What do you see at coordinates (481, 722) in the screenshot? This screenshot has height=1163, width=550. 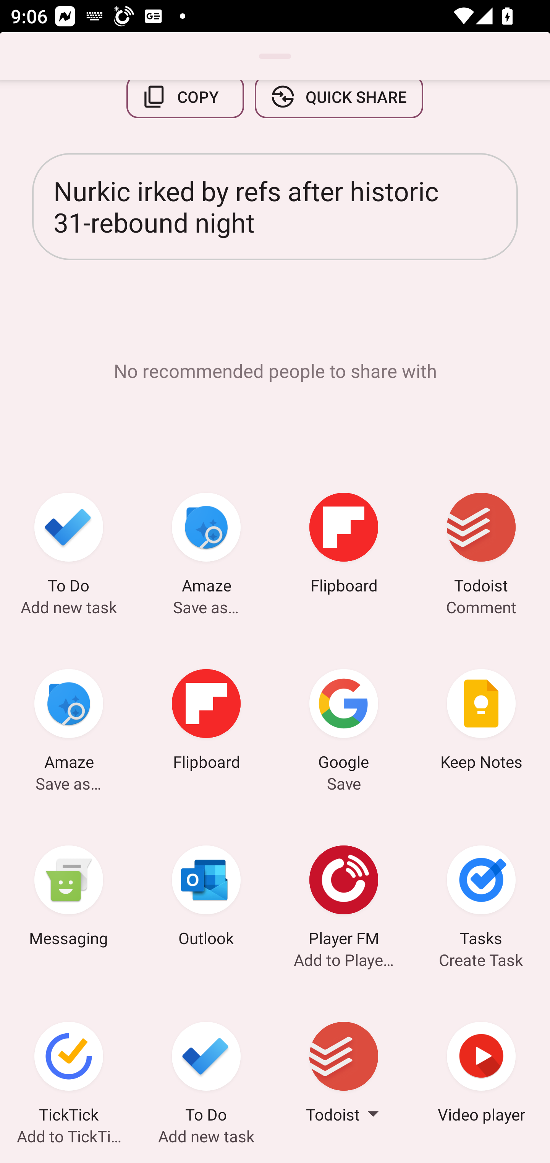 I see `Keep Notes` at bounding box center [481, 722].